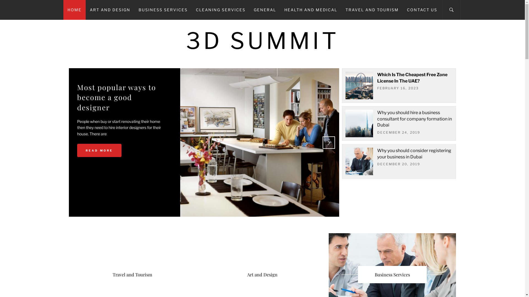 This screenshot has width=529, height=297. What do you see at coordinates (422, 10) in the screenshot?
I see `CONTACT US` at bounding box center [422, 10].